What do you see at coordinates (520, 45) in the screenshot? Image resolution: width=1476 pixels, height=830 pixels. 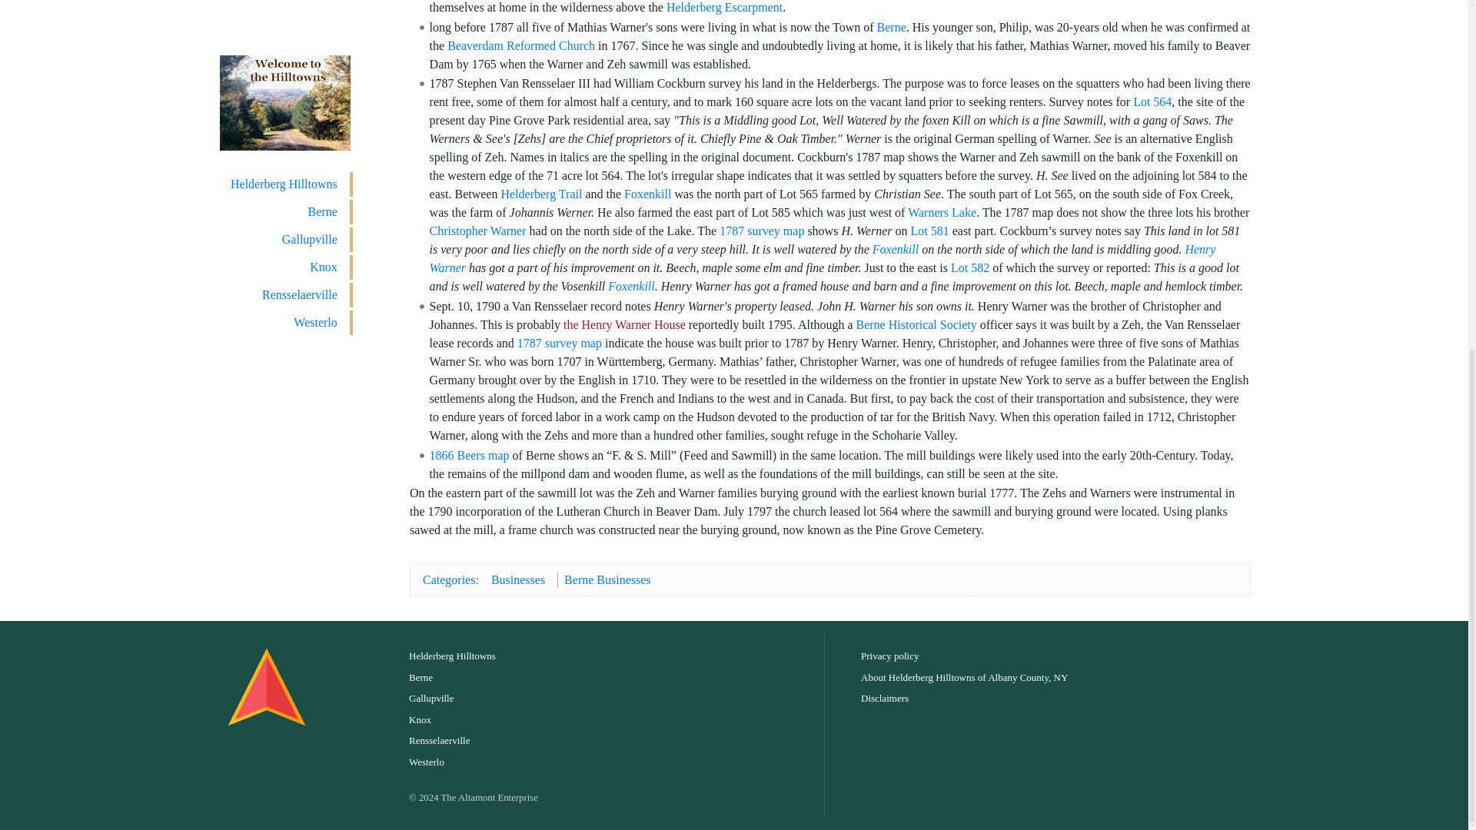 I see `Beaverdam Reformed Church` at bounding box center [520, 45].